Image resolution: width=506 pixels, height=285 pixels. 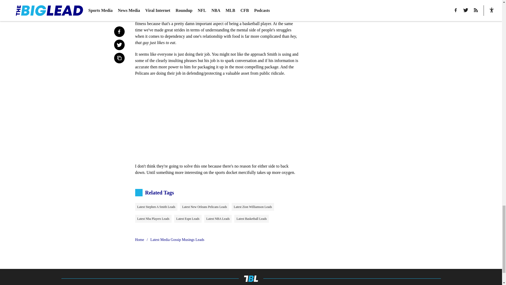 I want to click on Latest Zion Williamson Leads, so click(x=253, y=207).